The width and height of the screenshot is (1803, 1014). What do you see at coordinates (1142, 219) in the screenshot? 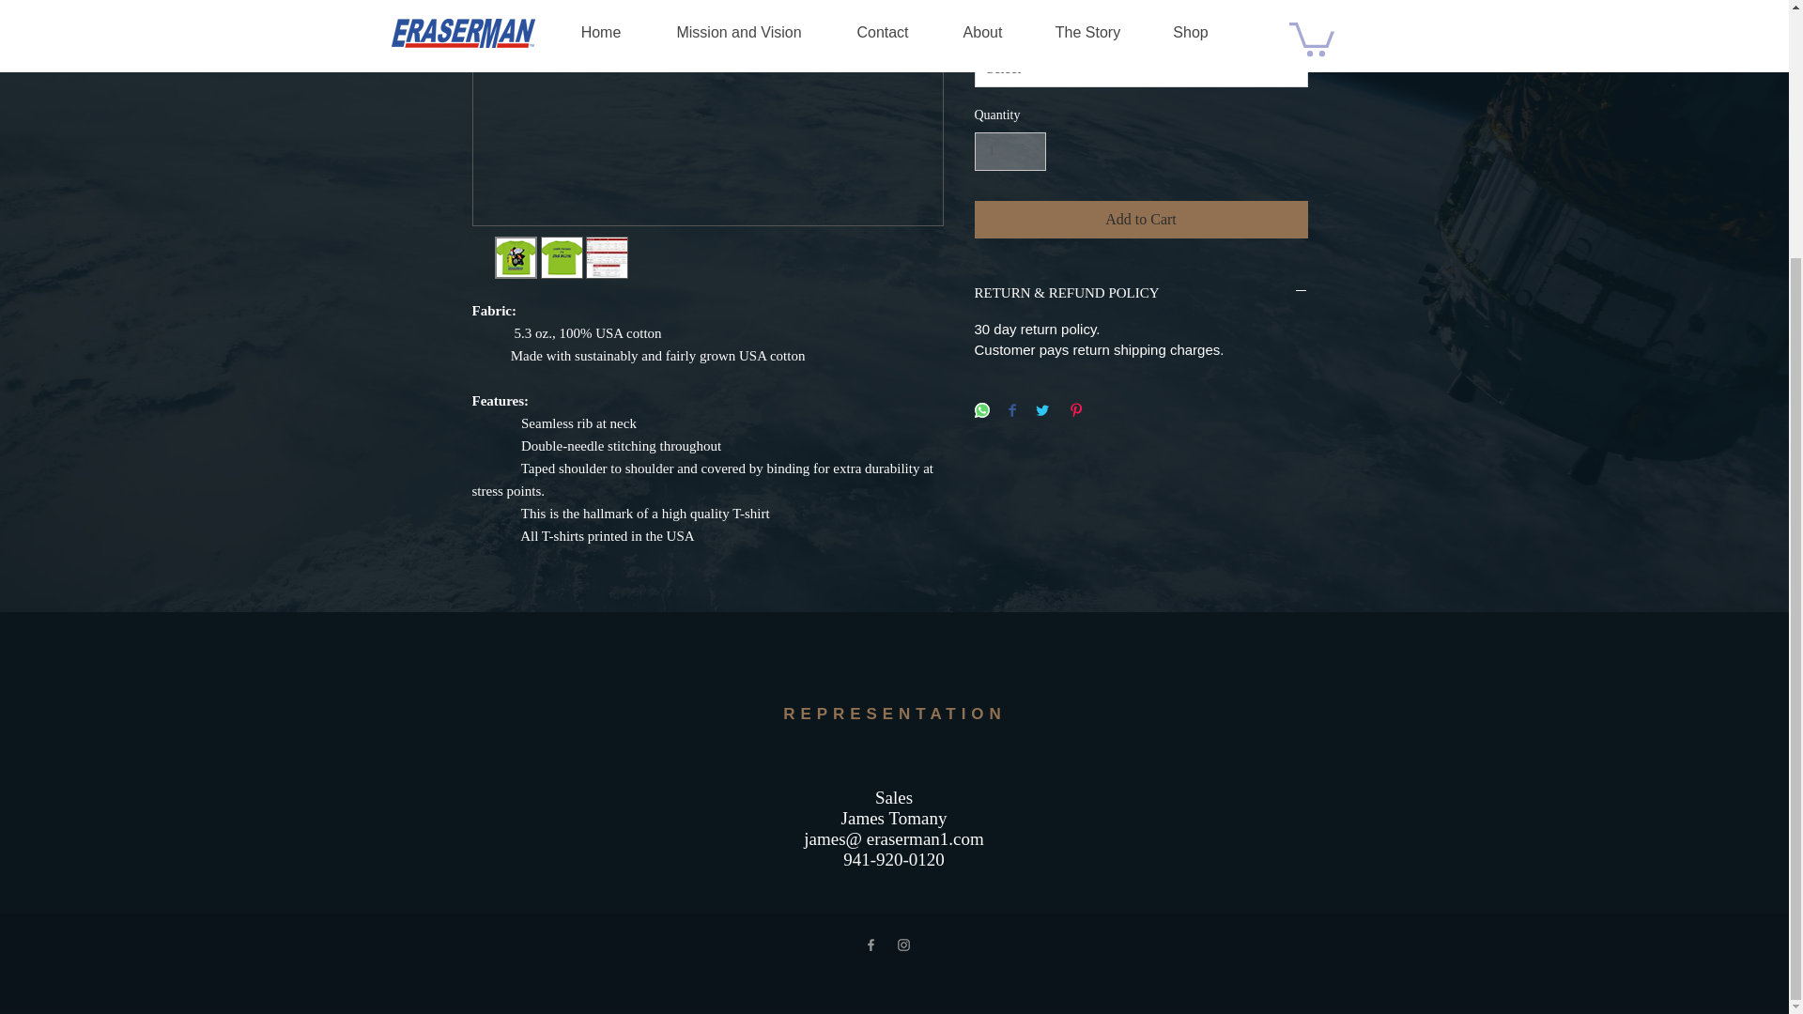
I see `Add to Cart` at bounding box center [1142, 219].